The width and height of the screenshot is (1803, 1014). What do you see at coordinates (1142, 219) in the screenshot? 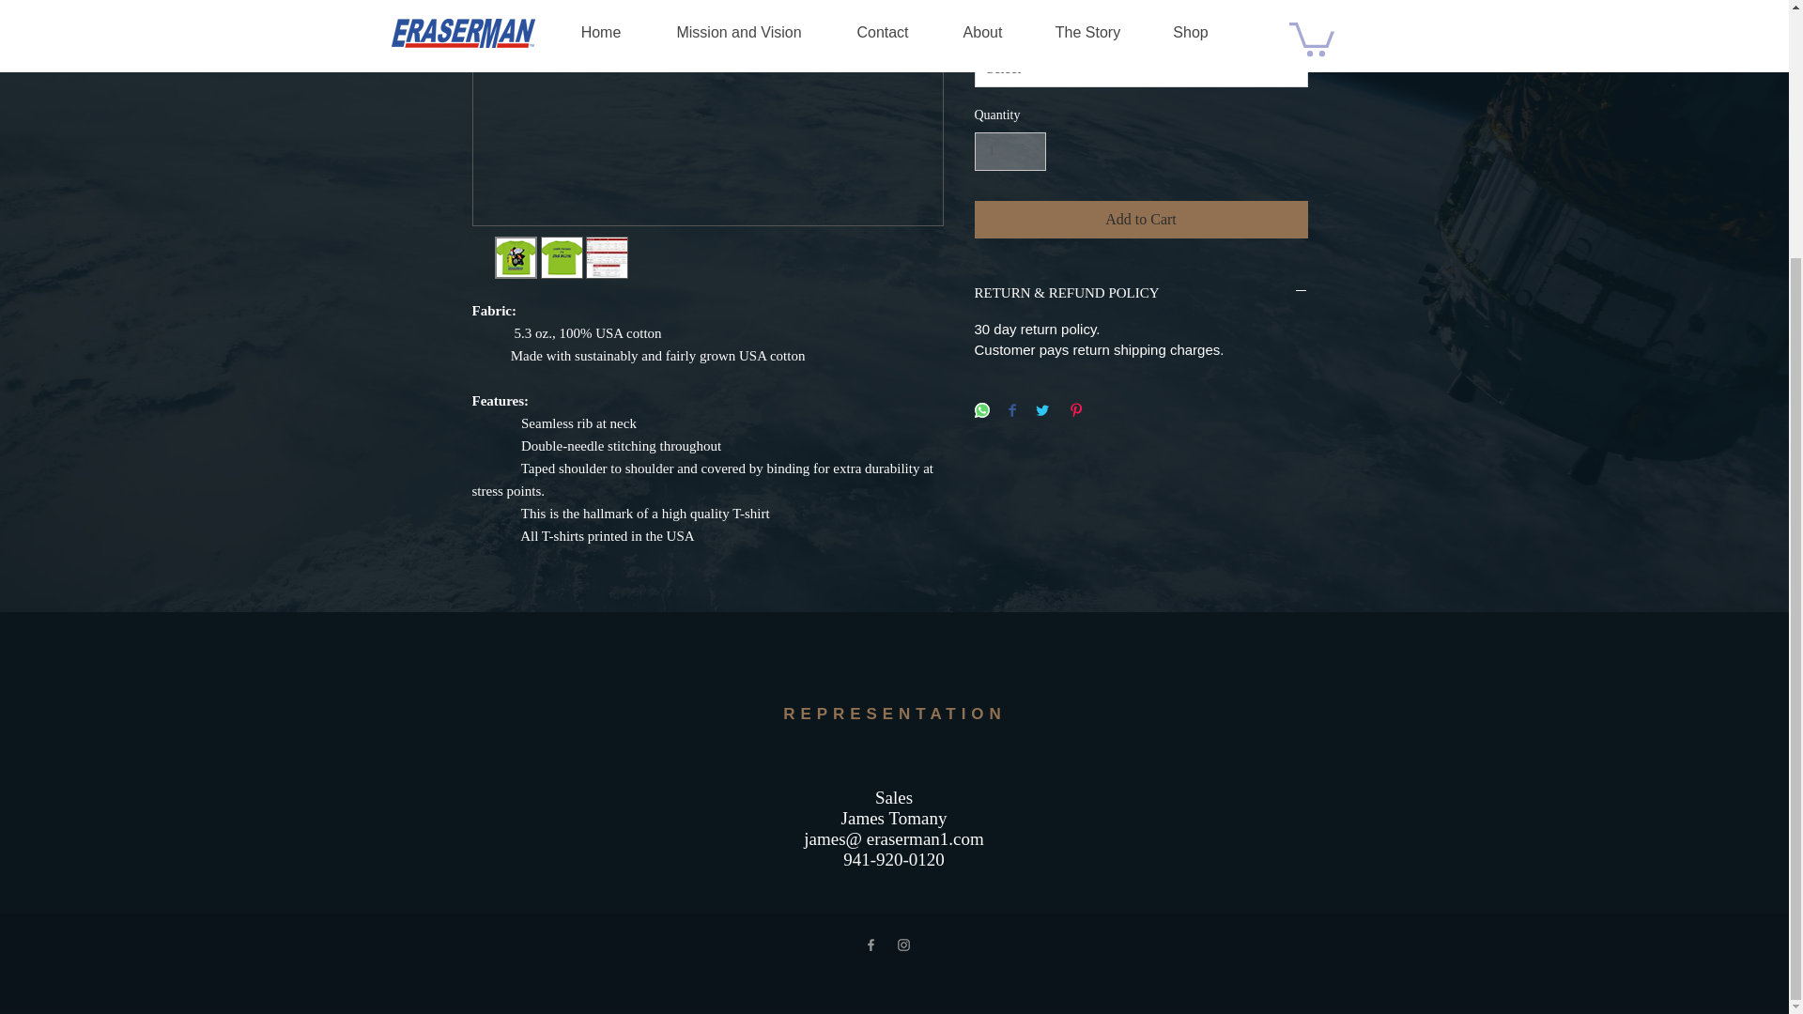
I see `Add to Cart` at bounding box center [1142, 219].